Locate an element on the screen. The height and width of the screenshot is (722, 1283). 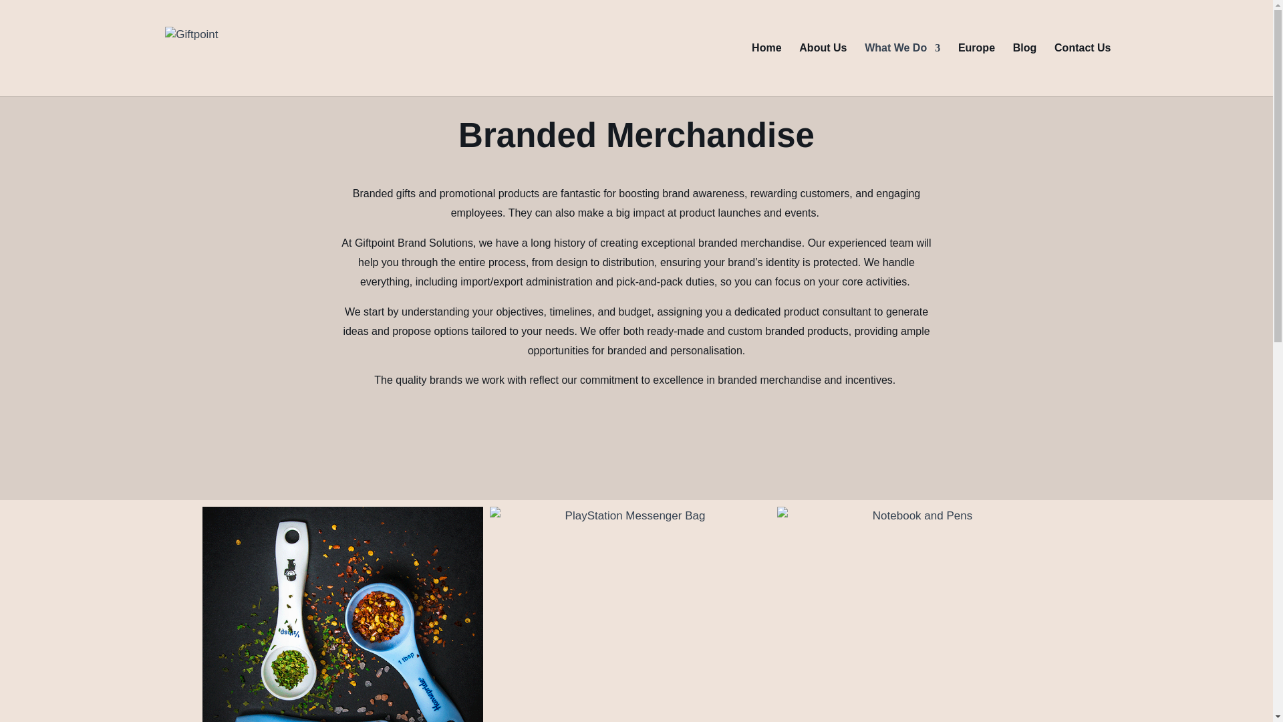
Contact Us is located at coordinates (1083, 70).